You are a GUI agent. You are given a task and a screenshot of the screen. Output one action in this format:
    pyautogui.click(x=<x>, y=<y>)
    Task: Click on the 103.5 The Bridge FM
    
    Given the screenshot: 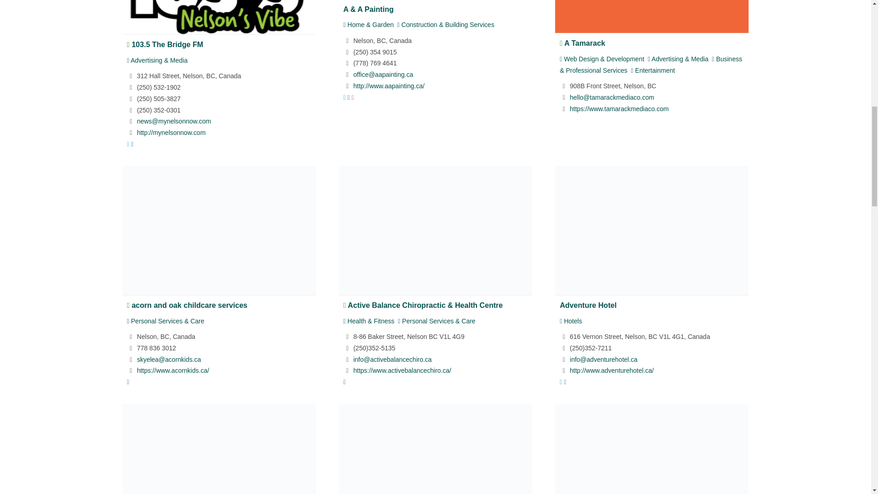 What is the action you would take?
    pyautogui.click(x=167, y=44)
    